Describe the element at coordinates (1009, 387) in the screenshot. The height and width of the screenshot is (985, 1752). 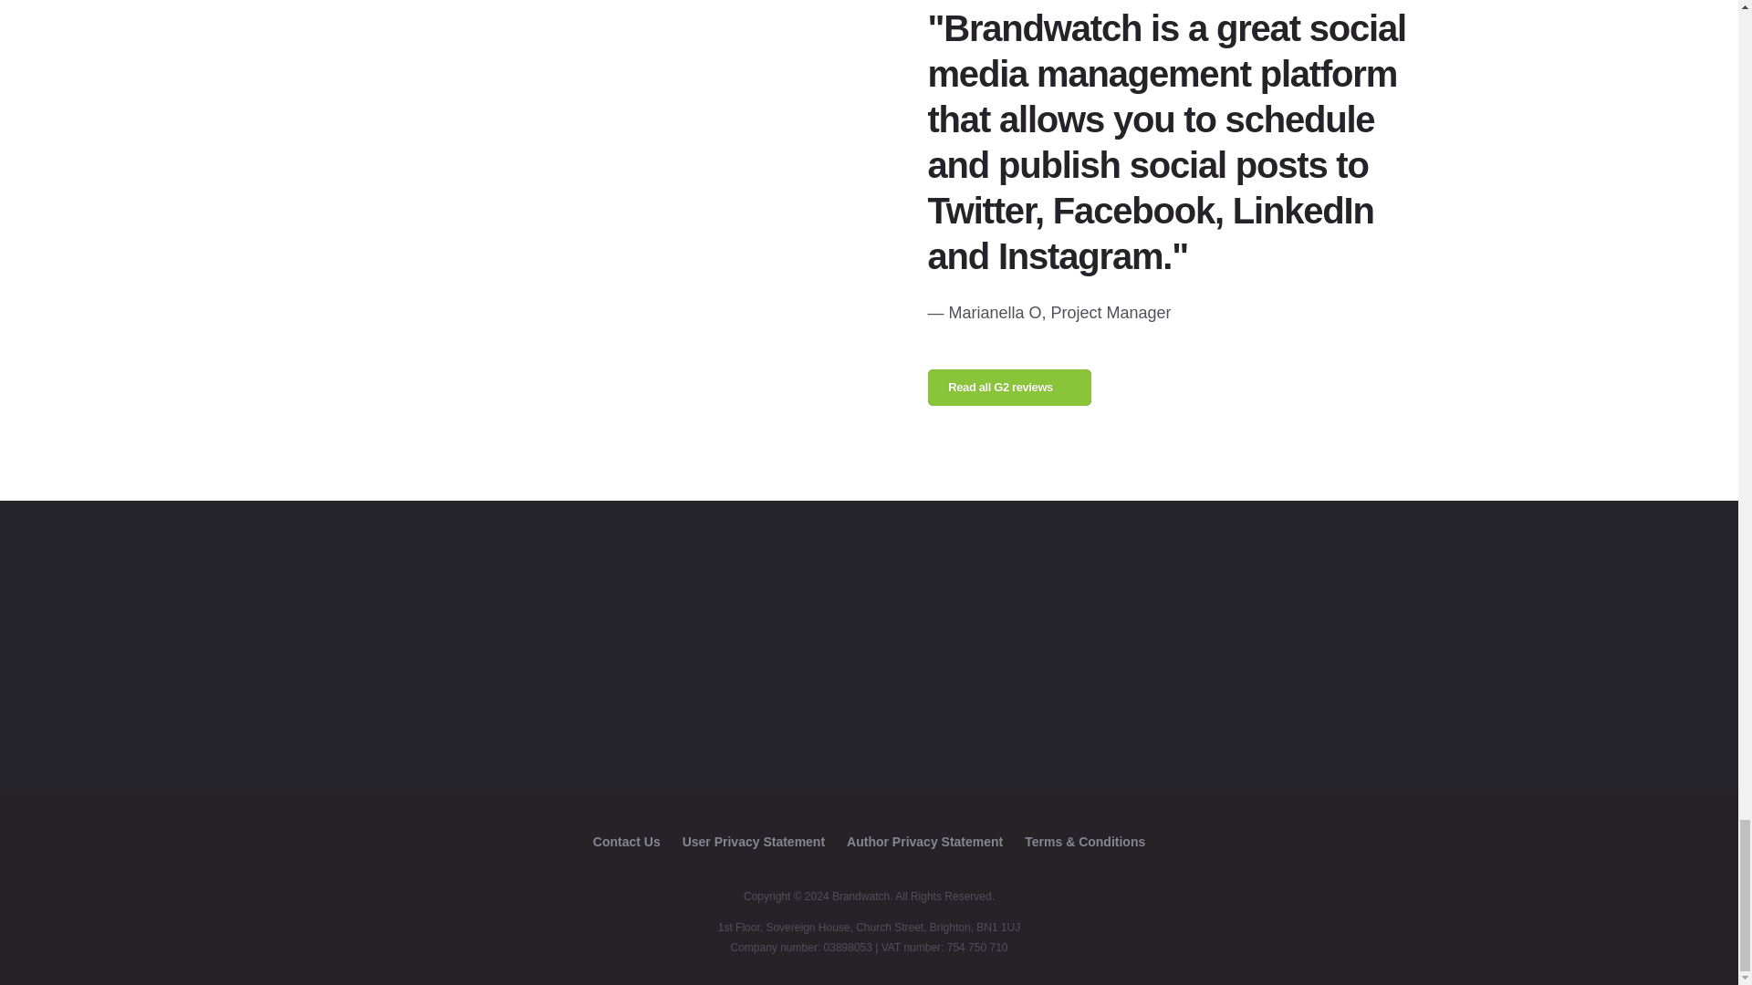
I see `Read all G2 reviews` at that location.